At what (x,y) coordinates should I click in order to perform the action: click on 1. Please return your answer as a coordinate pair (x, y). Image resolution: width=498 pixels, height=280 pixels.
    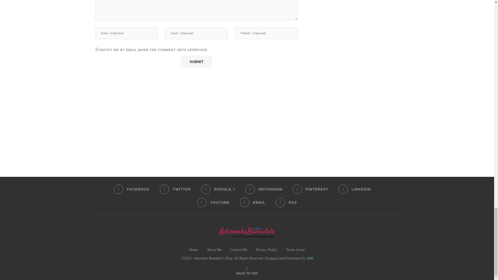
    Looking at the image, I should click on (97, 49).